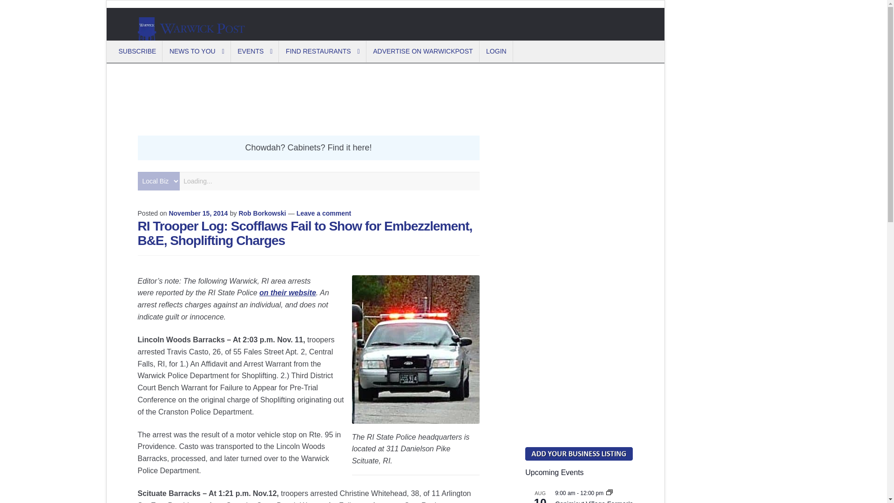 This screenshot has width=894, height=503. Describe the element at coordinates (197, 51) in the screenshot. I see `NEWS TO YOU` at that location.